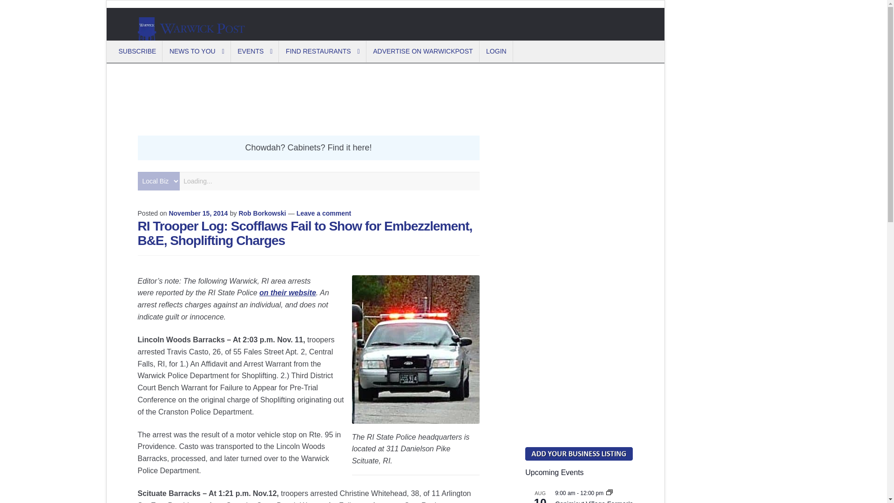 This screenshot has width=894, height=503. Describe the element at coordinates (197, 51) in the screenshot. I see `NEWS TO YOU` at that location.